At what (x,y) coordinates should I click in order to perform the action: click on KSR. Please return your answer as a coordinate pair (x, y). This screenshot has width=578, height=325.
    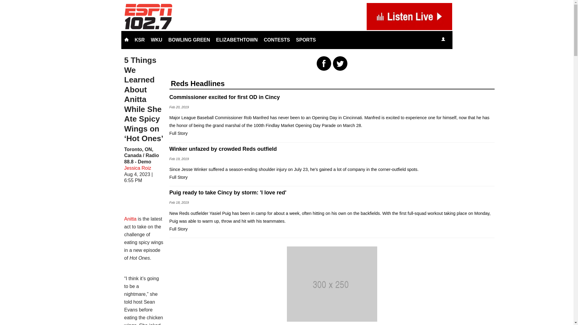
    Looking at the image, I should click on (140, 40).